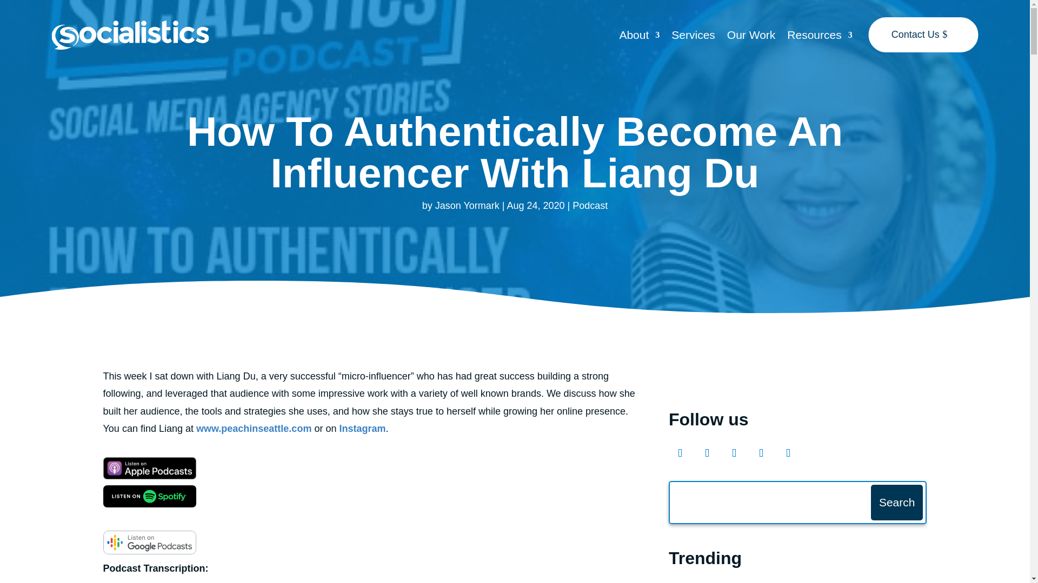 This screenshot has width=1038, height=583. Describe the element at coordinates (467, 205) in the screenshot. I see `Posts by Jason Yormark` at that location.